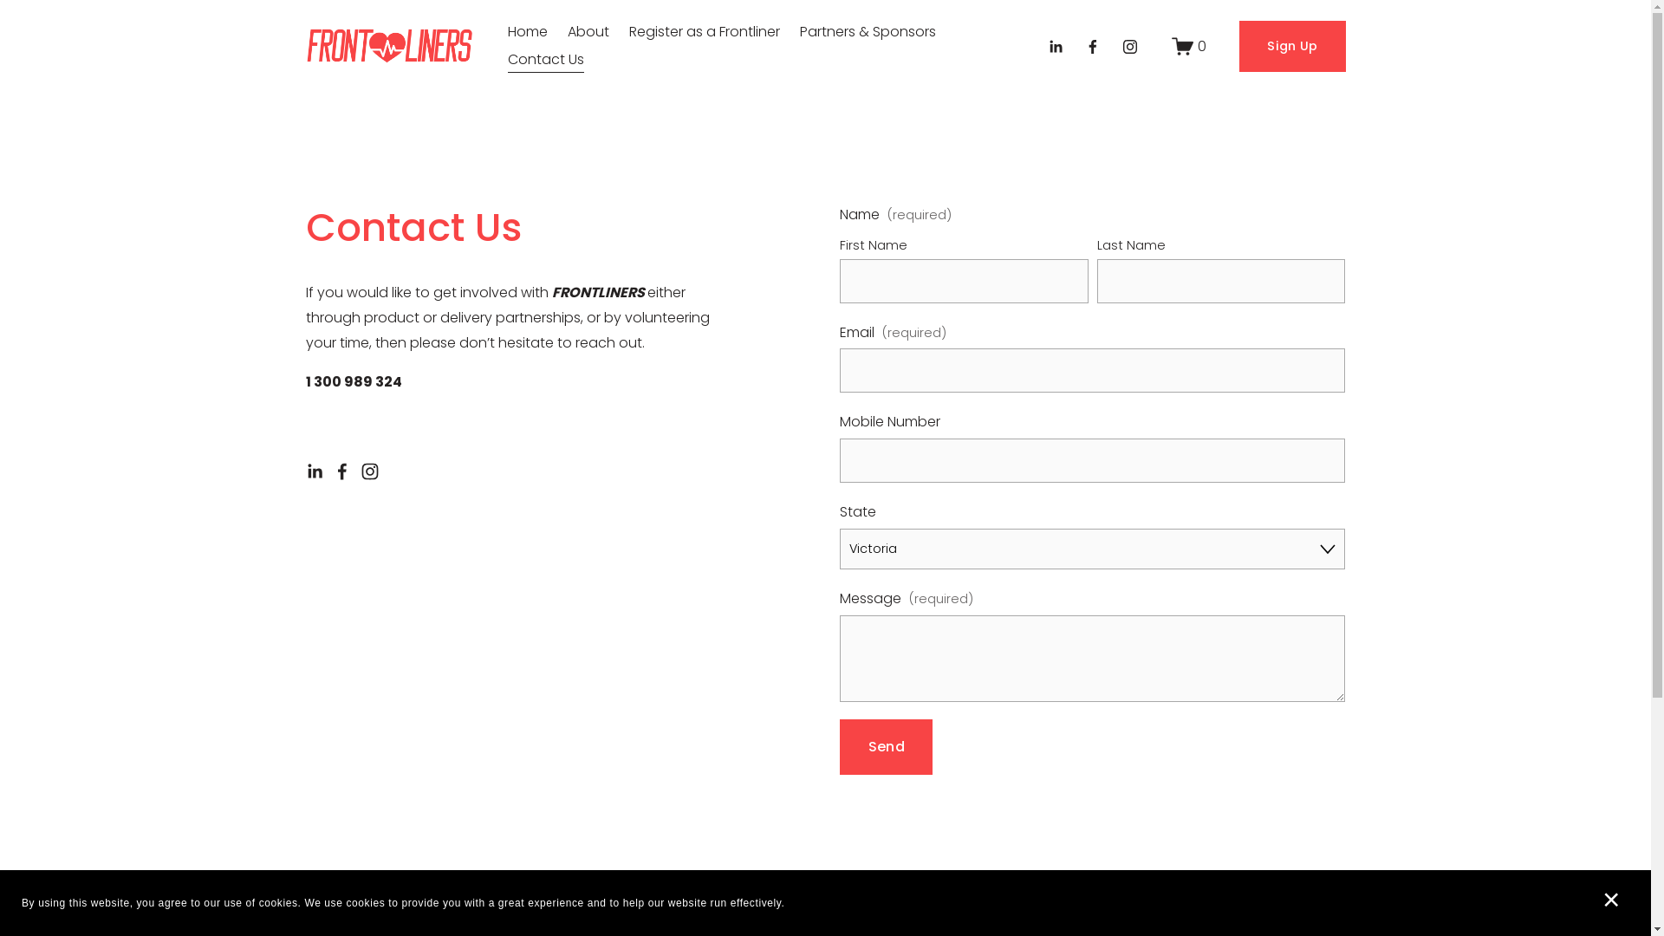 This screenshot has height=936, width=1664. What do you see at coordinates (868, 33) in the screenshot?
I see `Partners & Sponsors` at bounding box center [868, 33].